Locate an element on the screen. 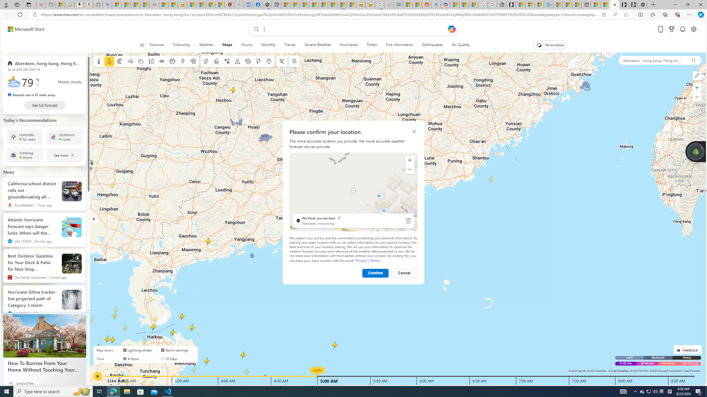 This screenshot has width=707, height=397. Following is located at coordinates (181, 45).